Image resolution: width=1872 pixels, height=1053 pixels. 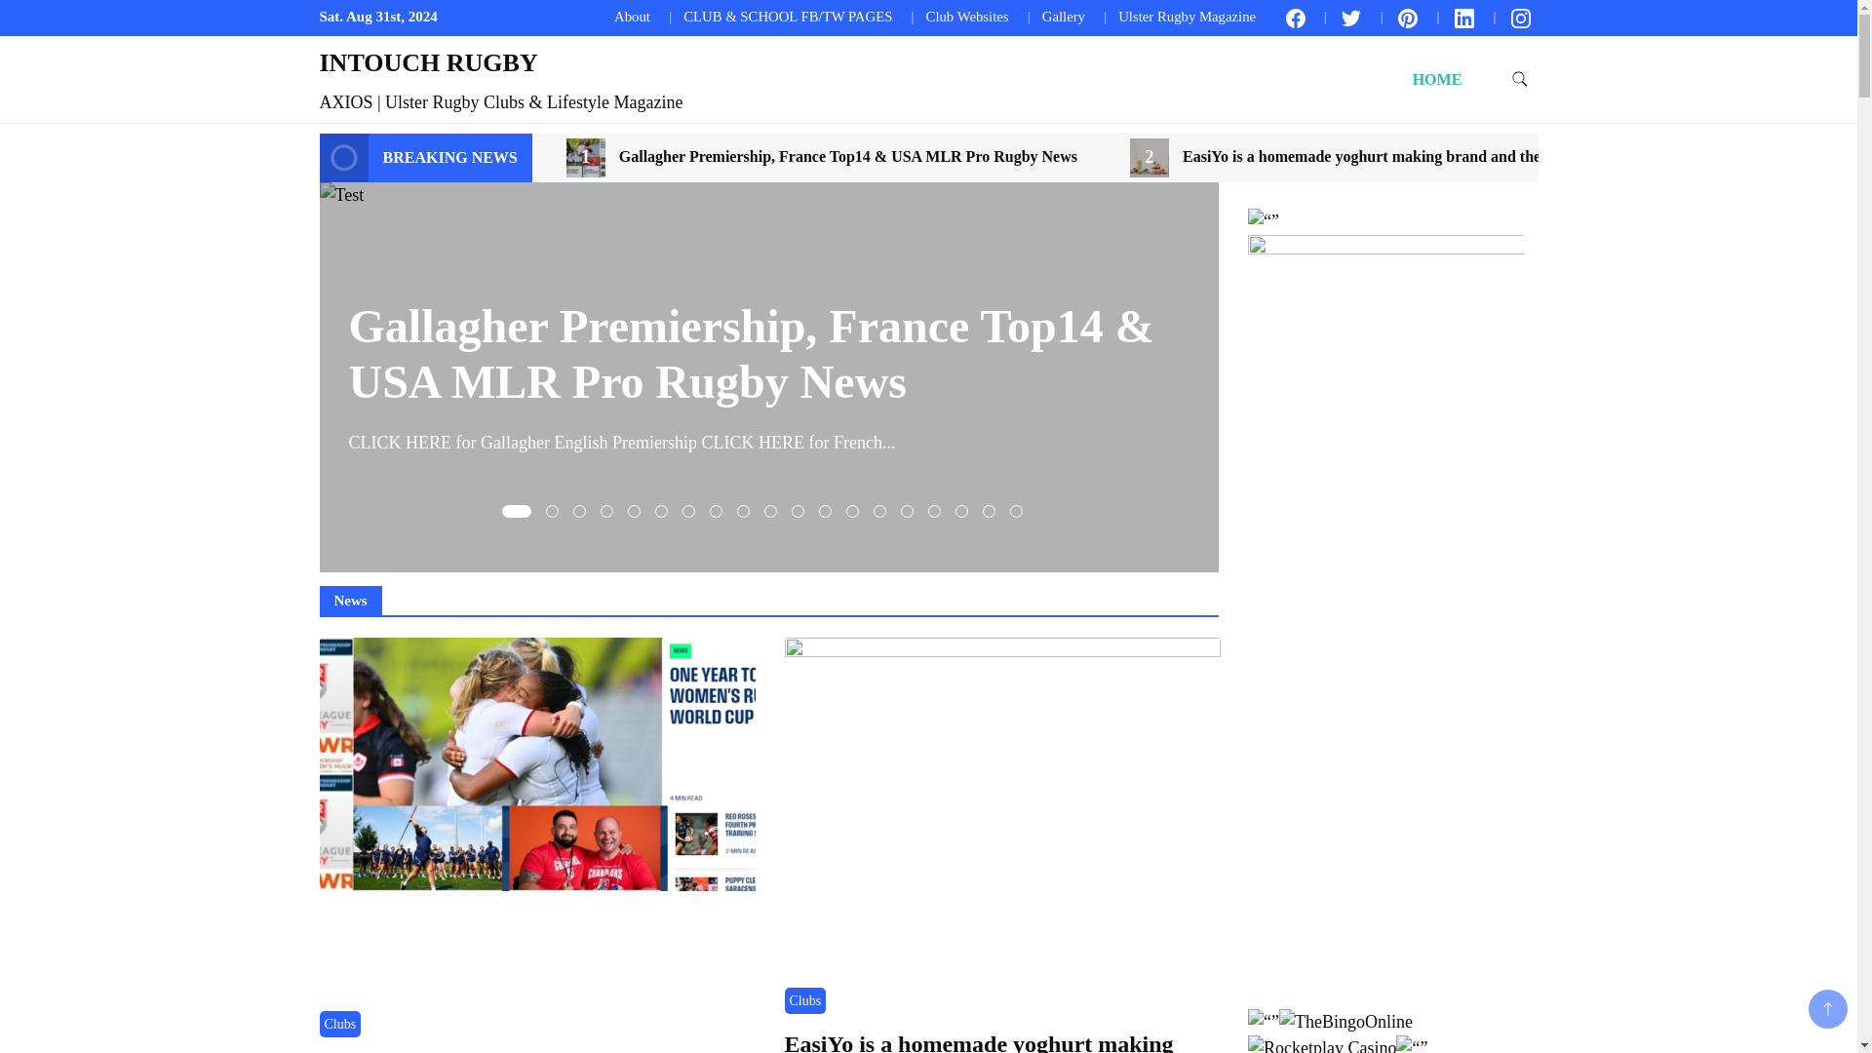 What do you see at coordinates (1345, 1022) in the screenshot?
I see `TheBingoOnline` at bounding box center [1345, 1022].